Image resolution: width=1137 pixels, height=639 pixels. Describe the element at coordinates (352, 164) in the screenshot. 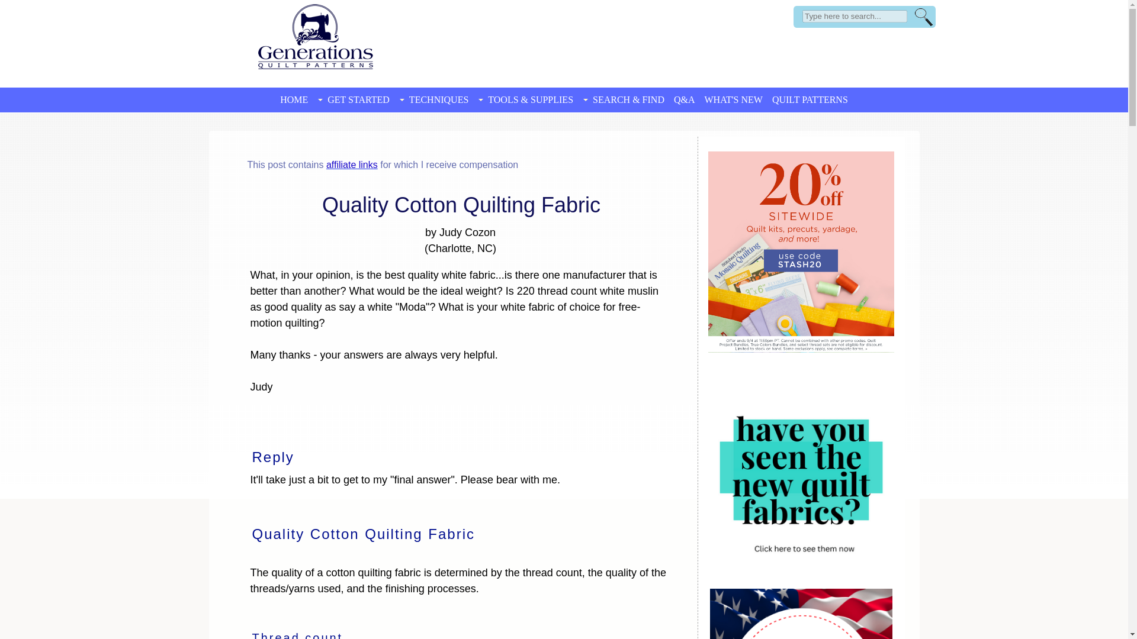

I see `affiliate links` at that location.